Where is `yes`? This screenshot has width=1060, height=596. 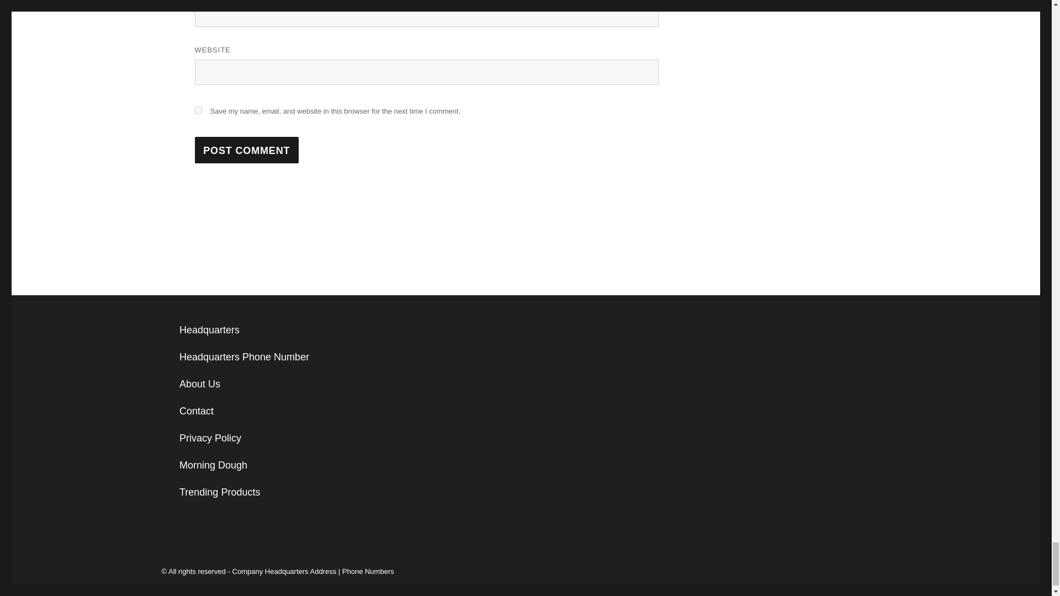 yes is located at coordinates (198, 110).